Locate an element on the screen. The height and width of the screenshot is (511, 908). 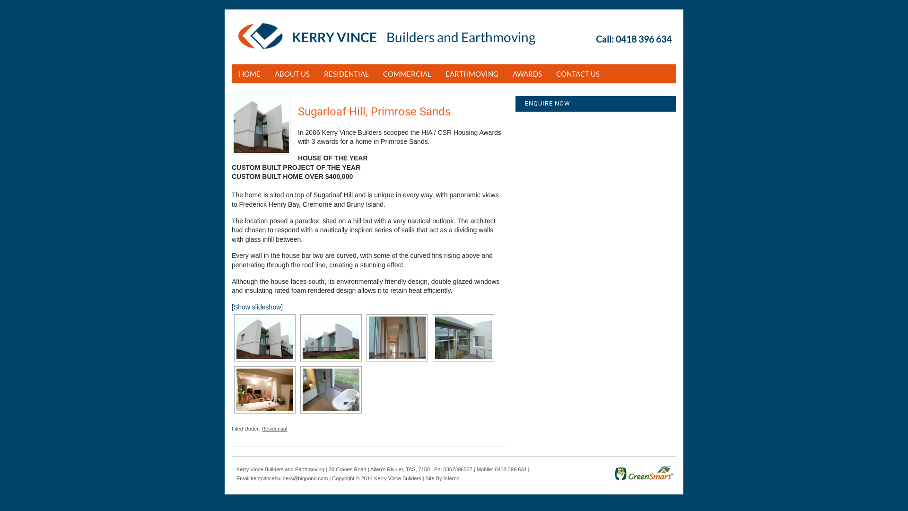
Primrose Sands - Exterior is located at coordinates (265, 338).